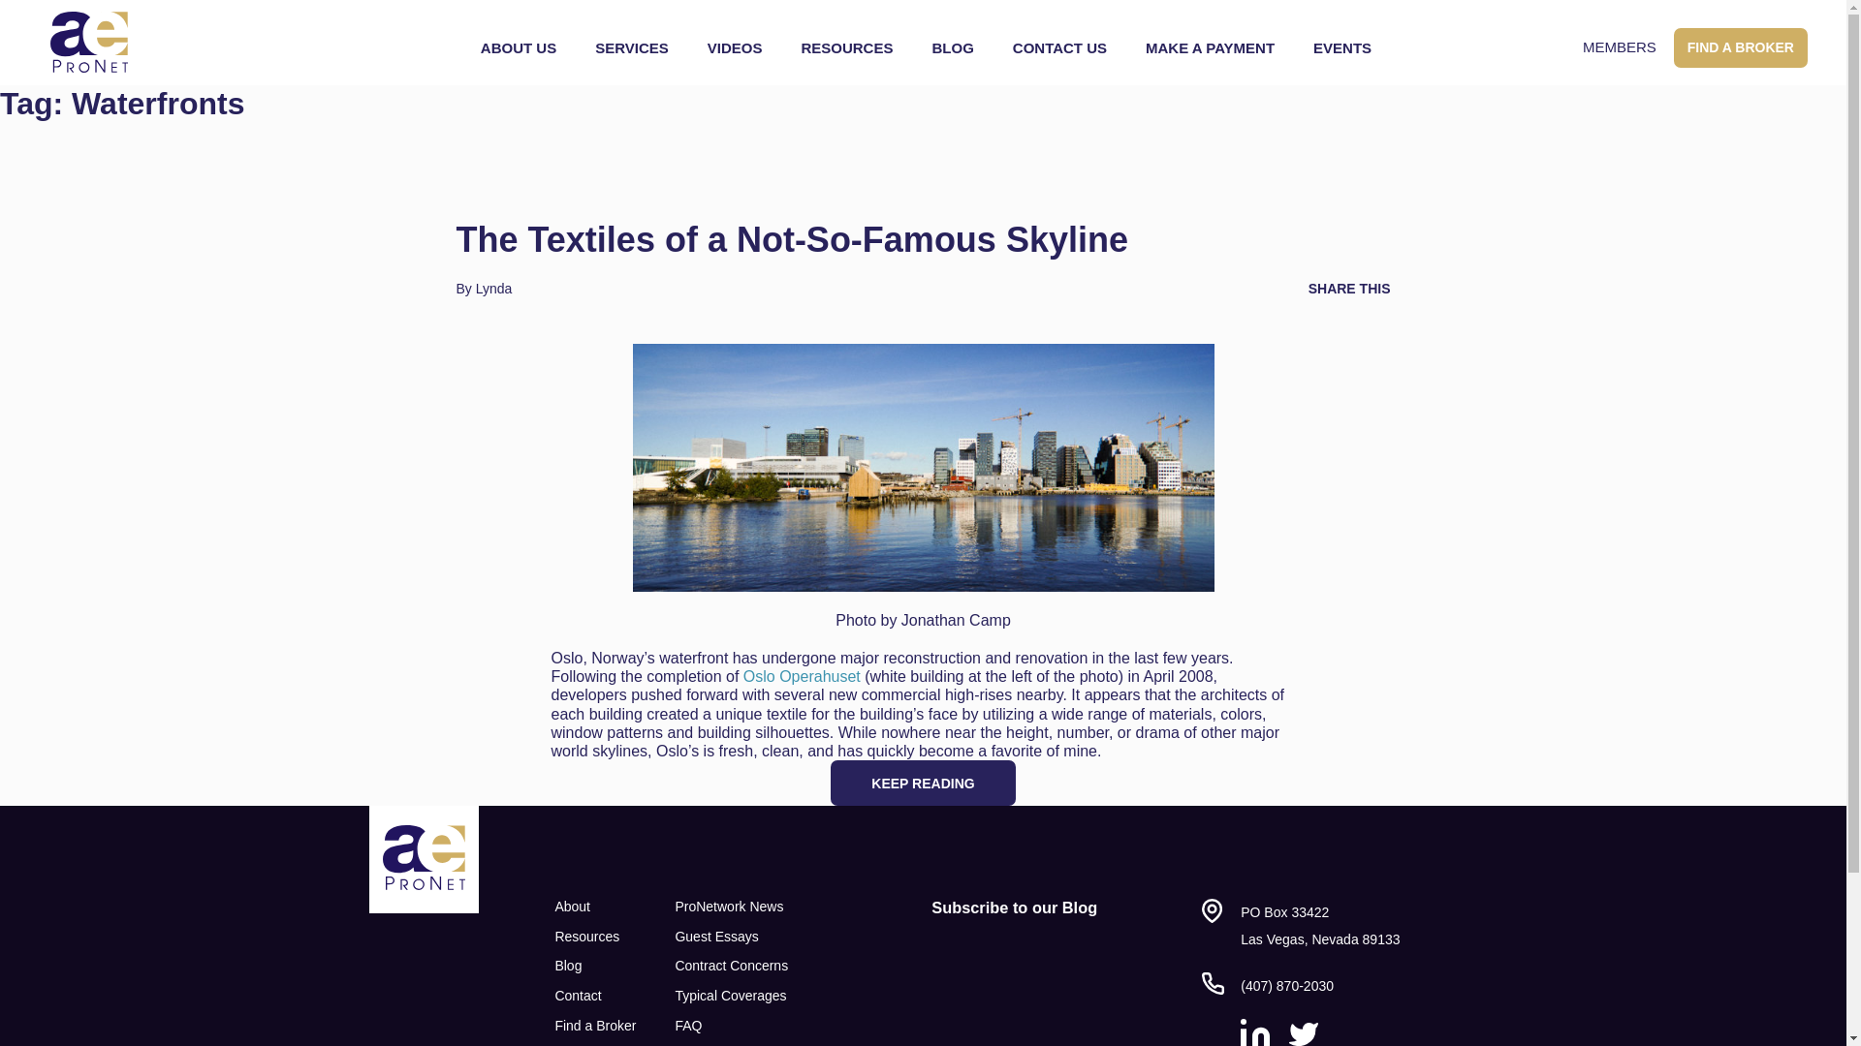 The height and width of the screenshot is (1046, 1861). Describe the element at coordinates (801, 676) in the screenshot. I see `Oslo Operahuset` at that location.